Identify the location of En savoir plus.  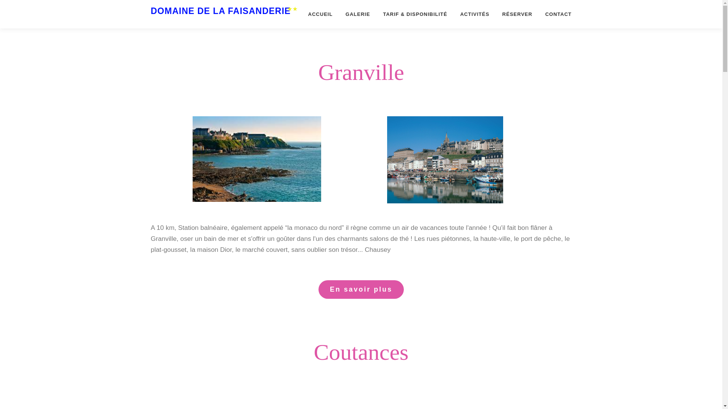
(361, 289).